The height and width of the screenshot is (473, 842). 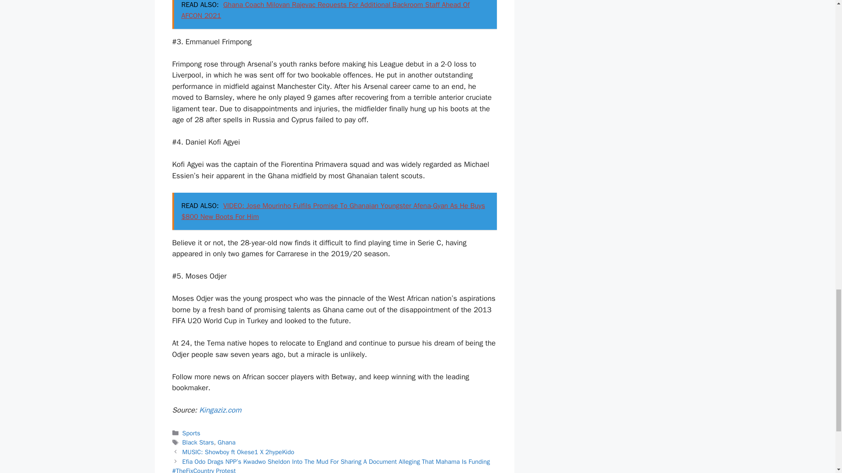 I want to click on MUSIC: Showboy ft Okese1 X 2hypeKido, so click(x=239, y=452).